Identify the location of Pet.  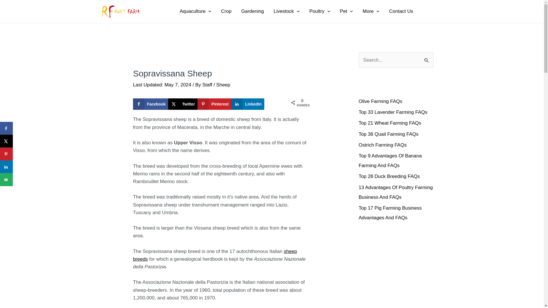
(346, 11).